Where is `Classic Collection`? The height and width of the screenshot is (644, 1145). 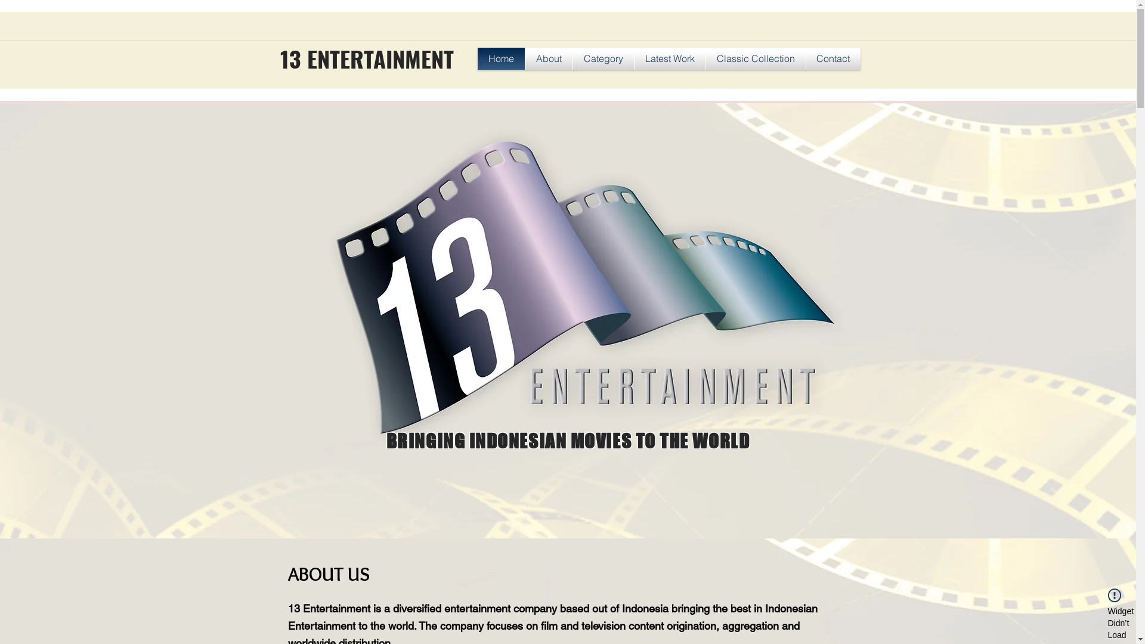 Classic Collection is located at coordinates (756, 58).